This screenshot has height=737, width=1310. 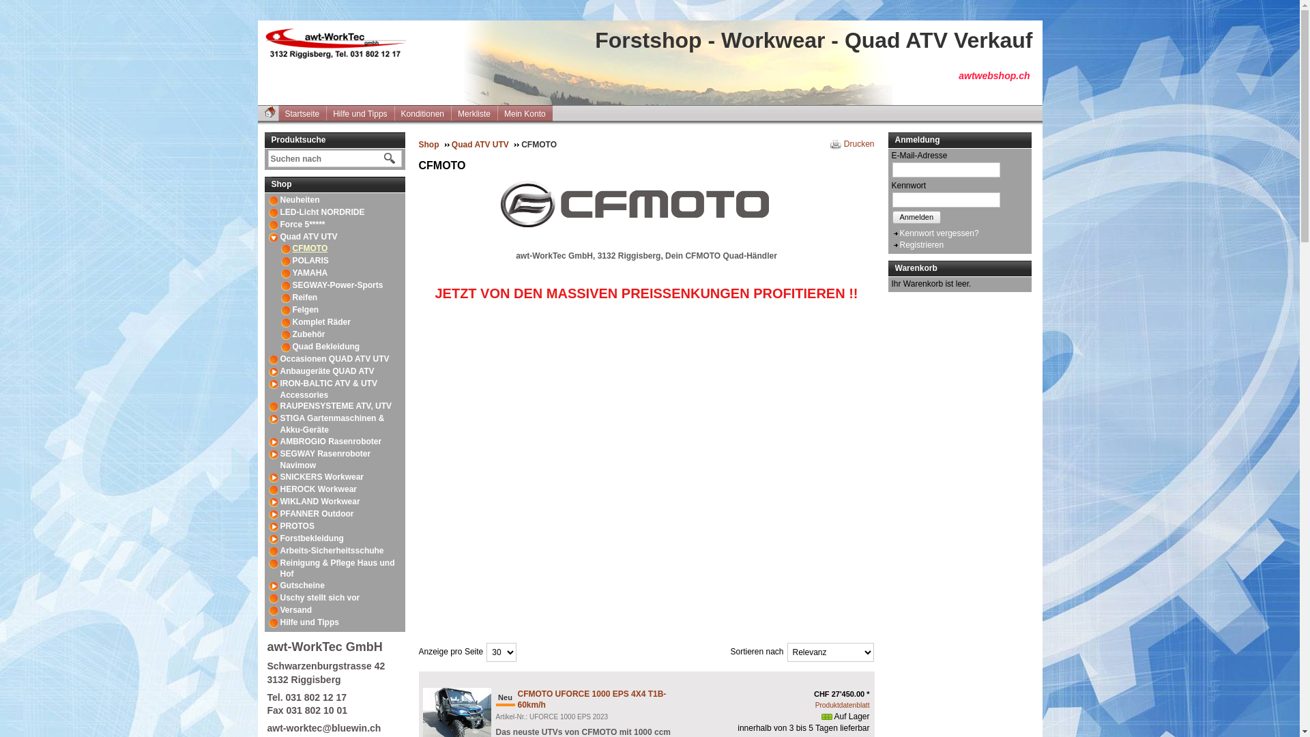 I want to click on PFANNER Outdoor, so click(x=317, y=514).